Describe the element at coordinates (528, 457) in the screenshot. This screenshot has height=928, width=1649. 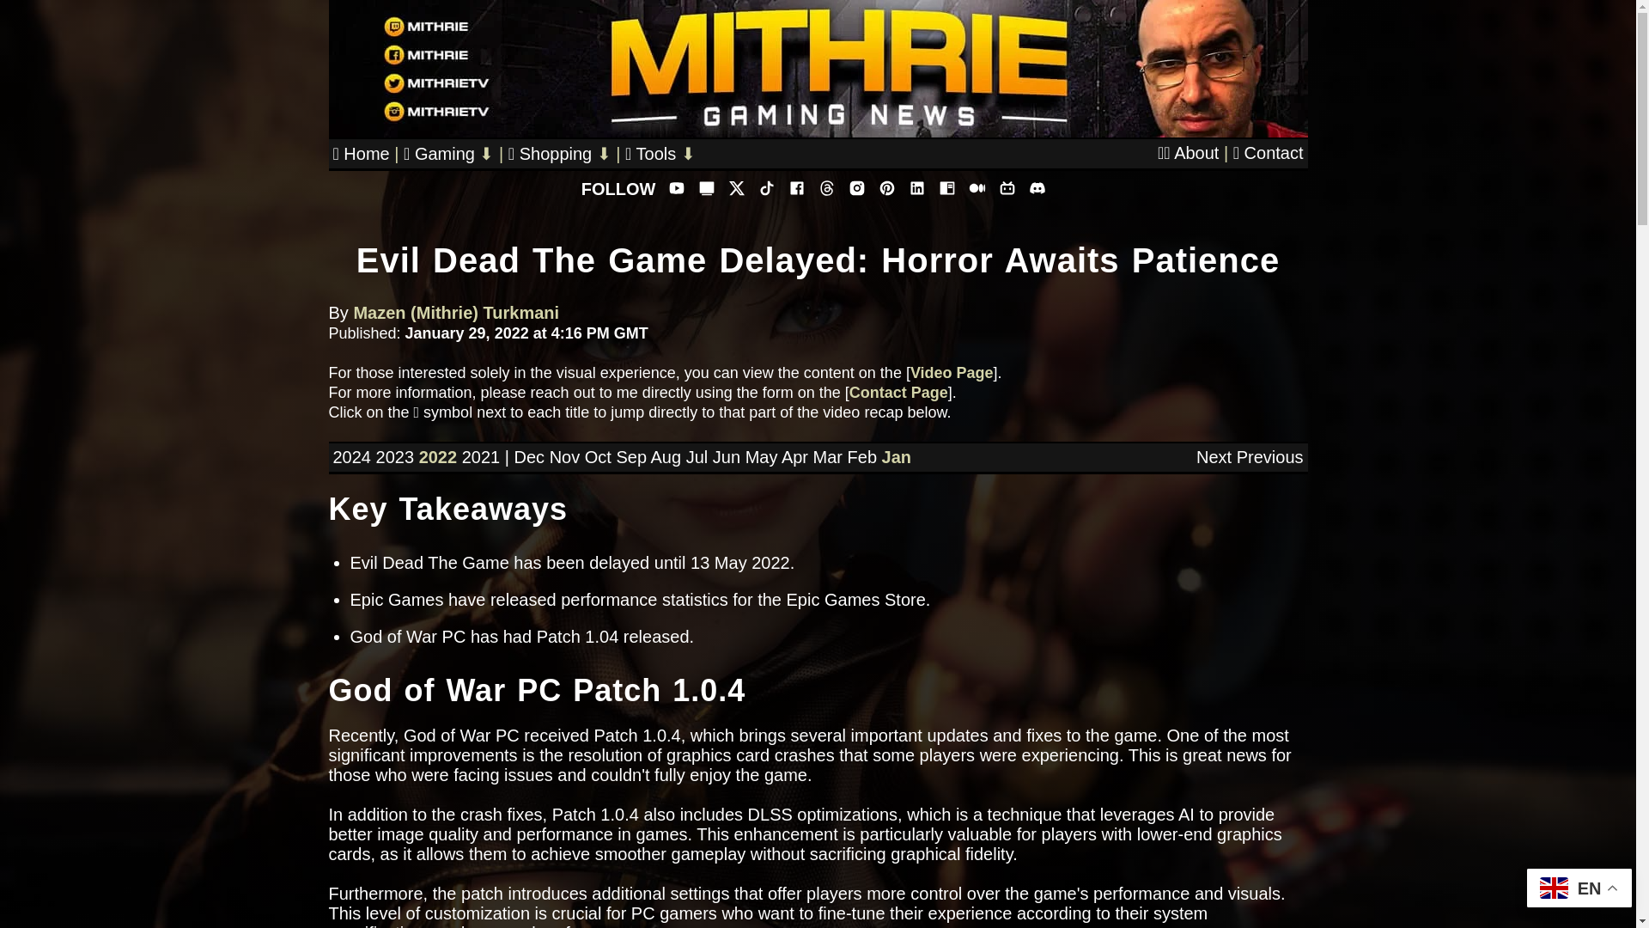
I see `Dec` at that location.